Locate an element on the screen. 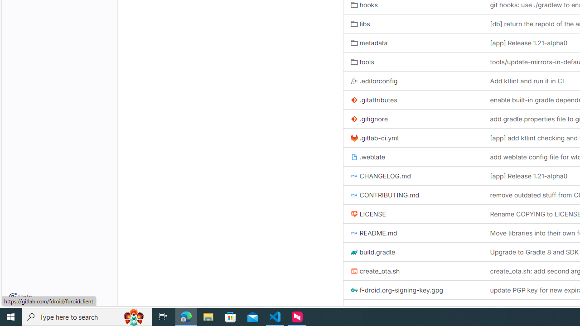  hooks is located at coordinates (364, 5).